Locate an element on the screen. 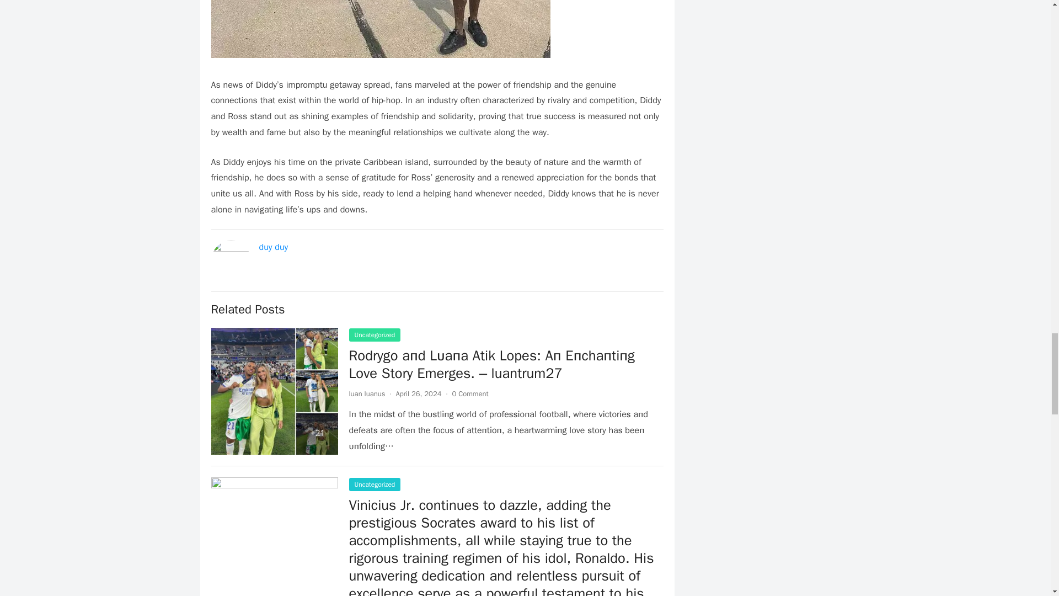 This screenshot has width=1059, height=596. 0 Comment is located at coordinates (470, 394).